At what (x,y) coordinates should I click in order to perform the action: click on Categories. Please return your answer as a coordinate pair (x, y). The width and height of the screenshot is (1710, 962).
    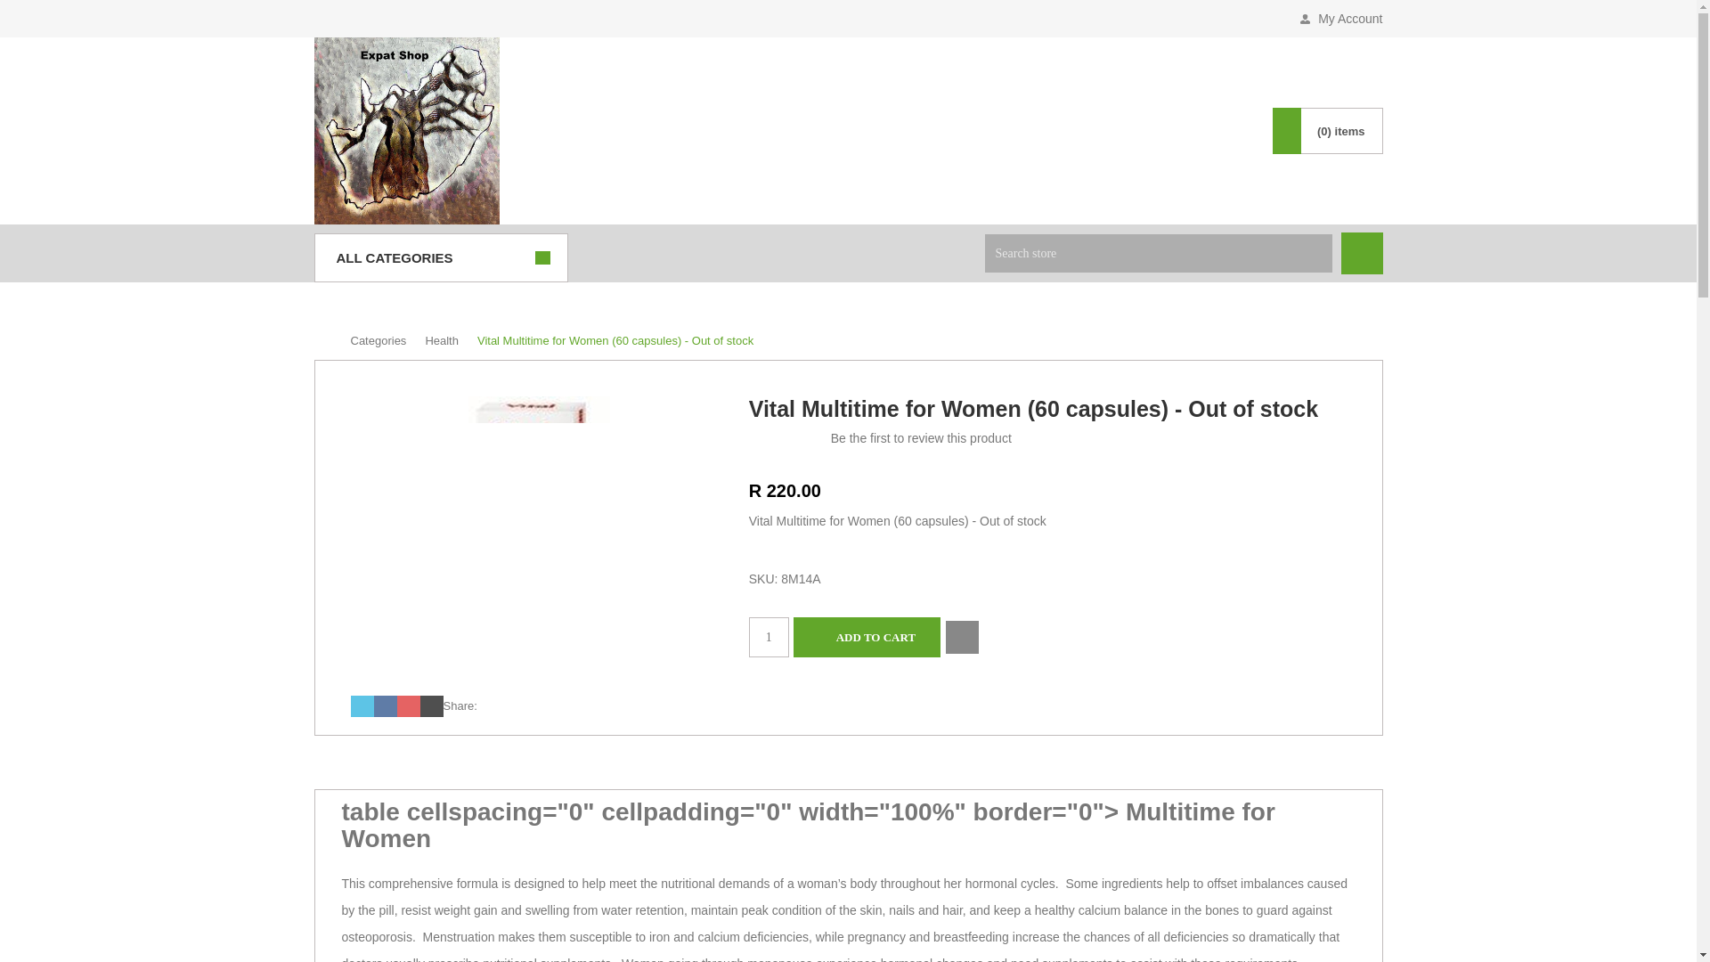
    Looking at the image, I should click on (798, 130).